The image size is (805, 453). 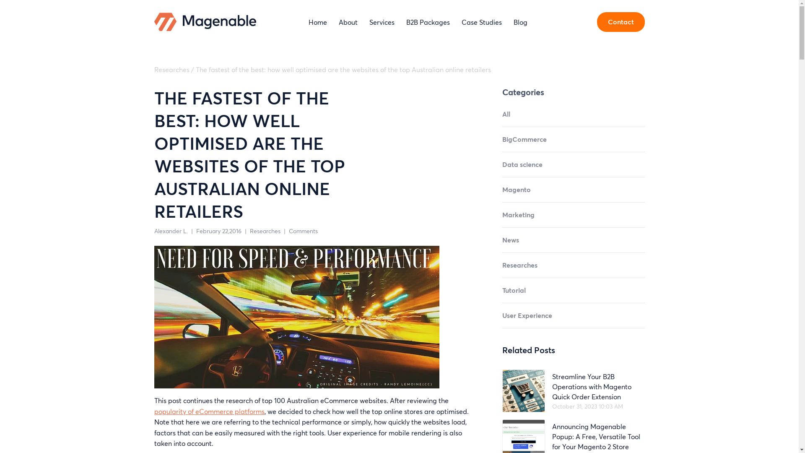 I want to click on Researches, so click(x=265, y=231).